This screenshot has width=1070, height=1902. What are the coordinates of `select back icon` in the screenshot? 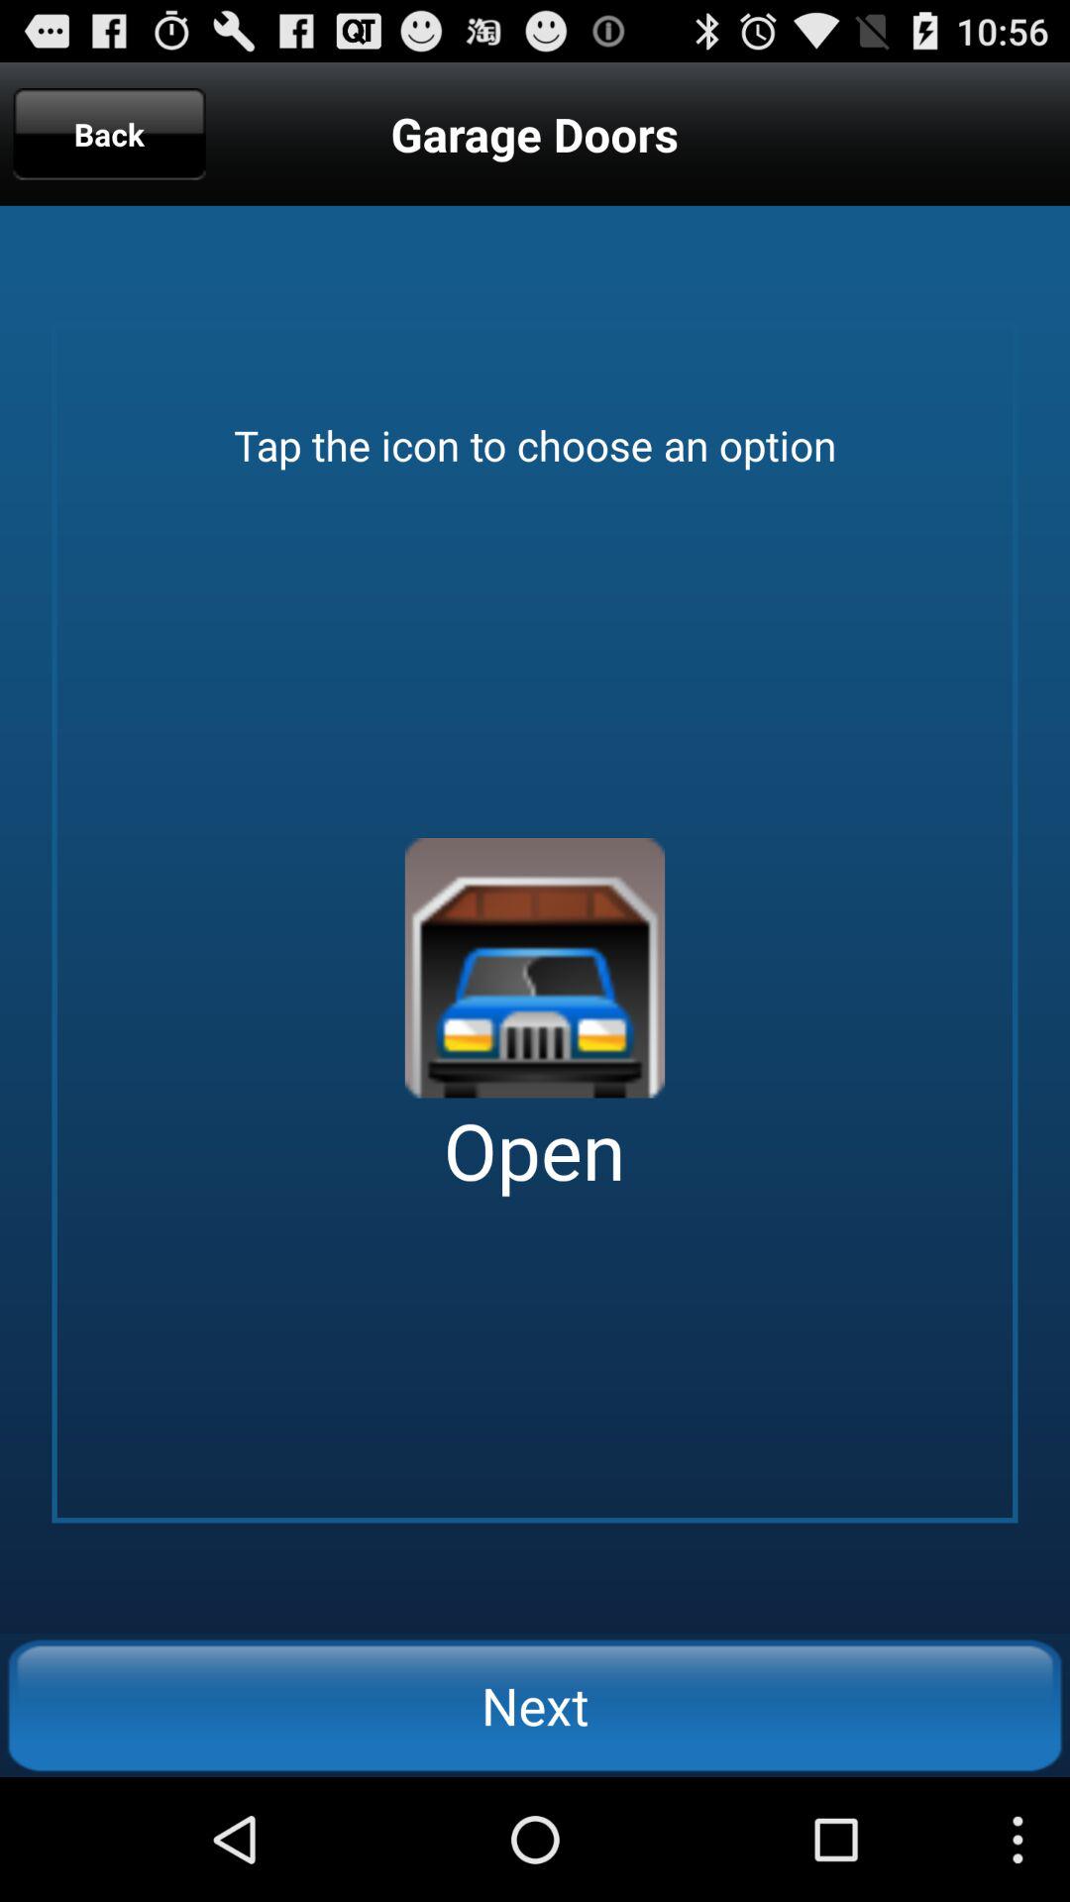 It's located at (109, 134).